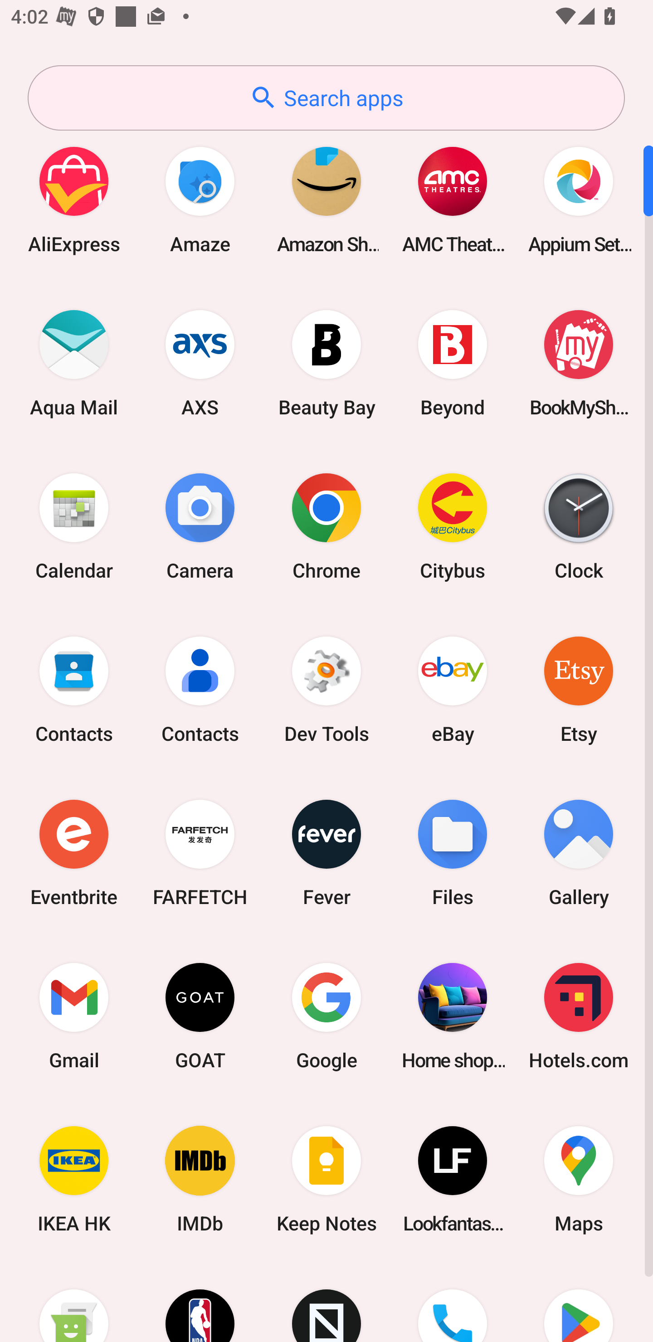 Image resolution: width=653 pixels, height=1342 pixels. What do you see at coordinates (74, 526) in the screenshot?
I see `Calendar` at bounding box center [74, 526].